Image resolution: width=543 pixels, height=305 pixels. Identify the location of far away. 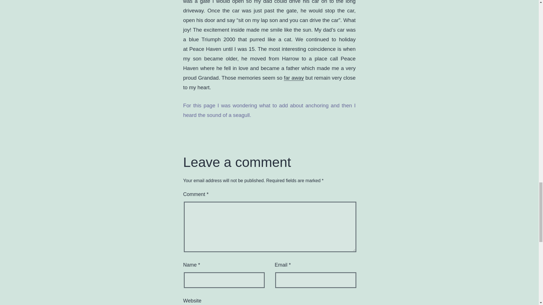
(294, 78).